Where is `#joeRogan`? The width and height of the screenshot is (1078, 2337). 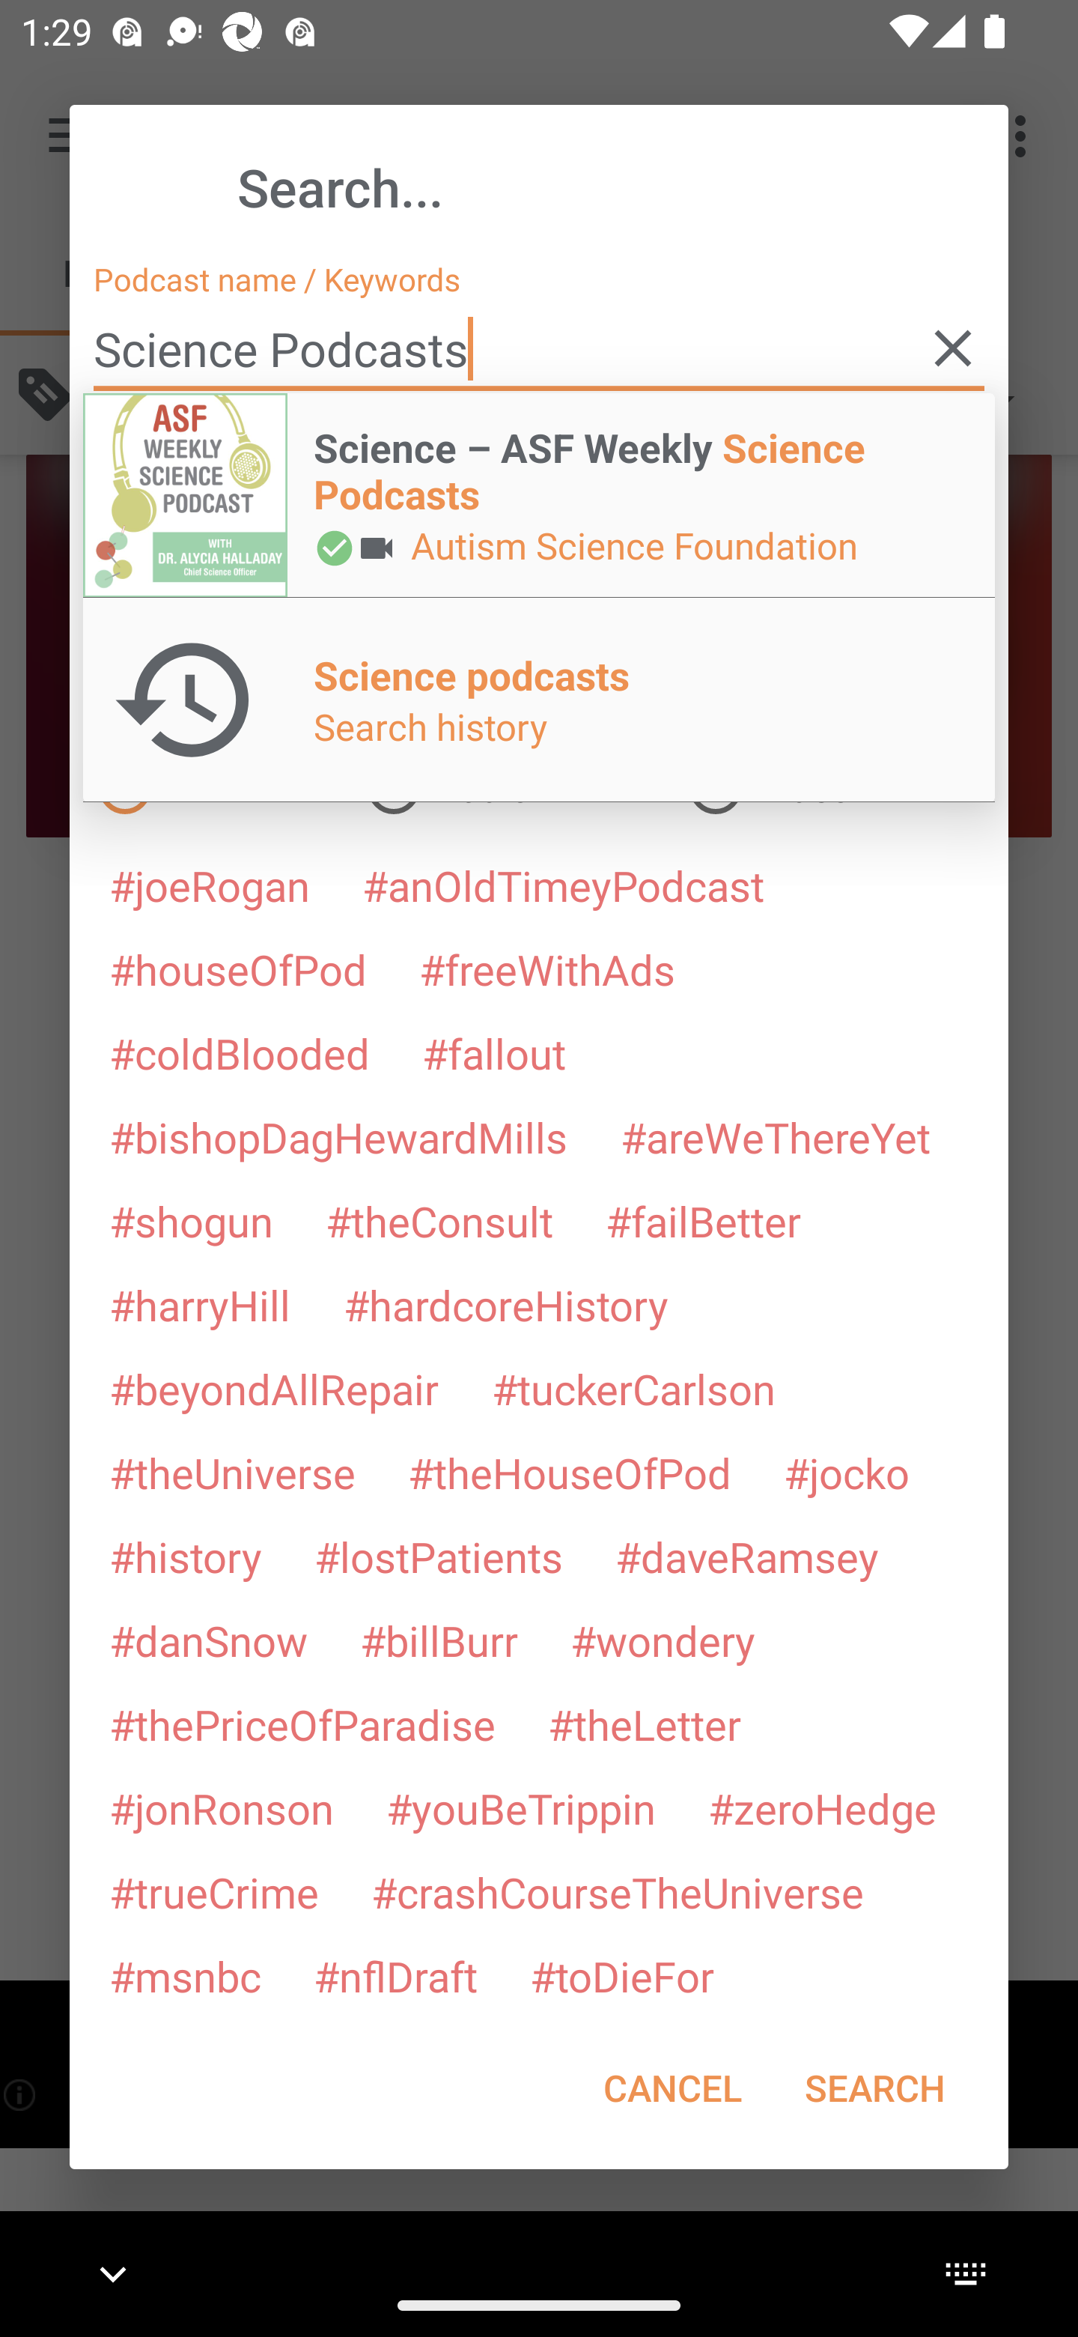 #joeRogan is located at coordinates (210, 885).